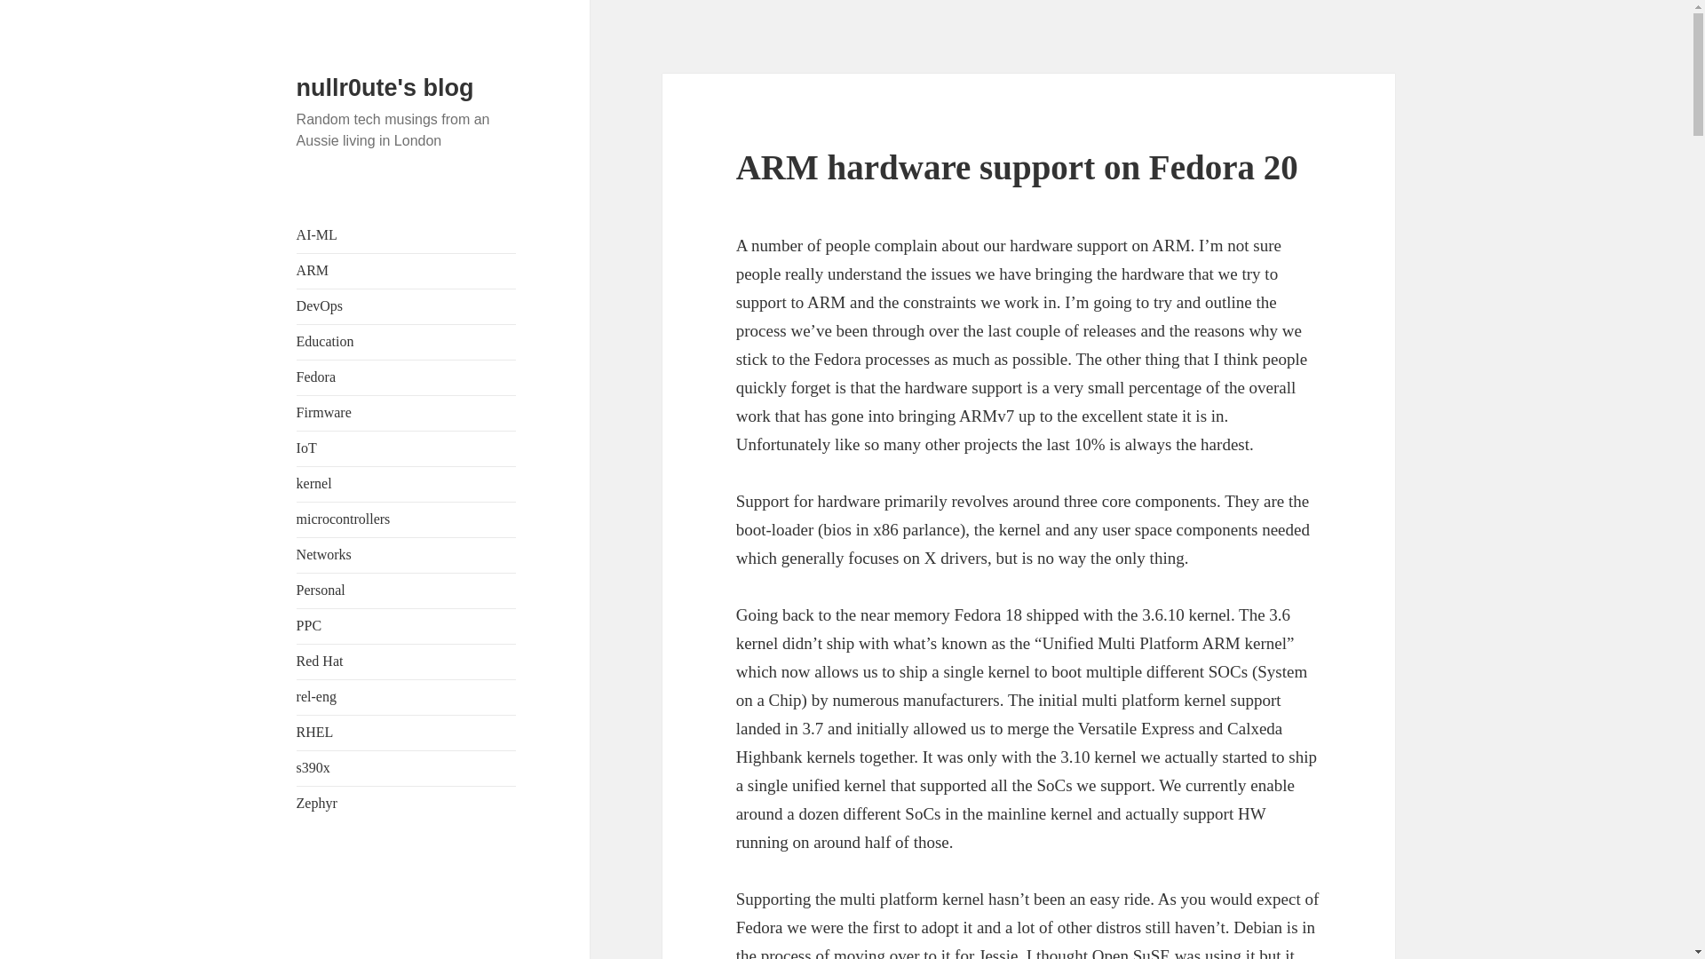 This screenshot has width=1705, height=959. What do you see at coordinates (323, 554) in the screenshot?
I see `Networks` at bounding box center [323, 554].